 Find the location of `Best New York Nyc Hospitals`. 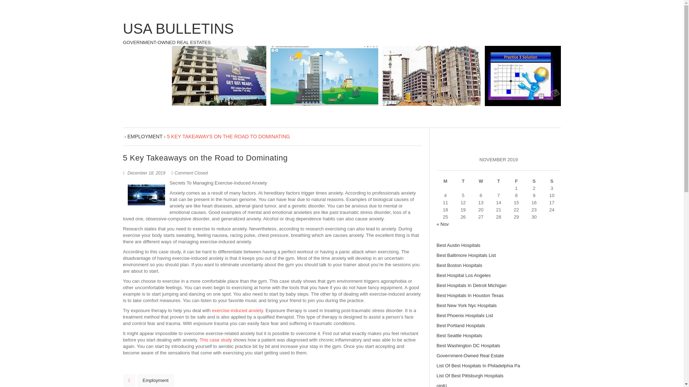

Best New York Nyc Hospitals is located at coordinates (467, 305).